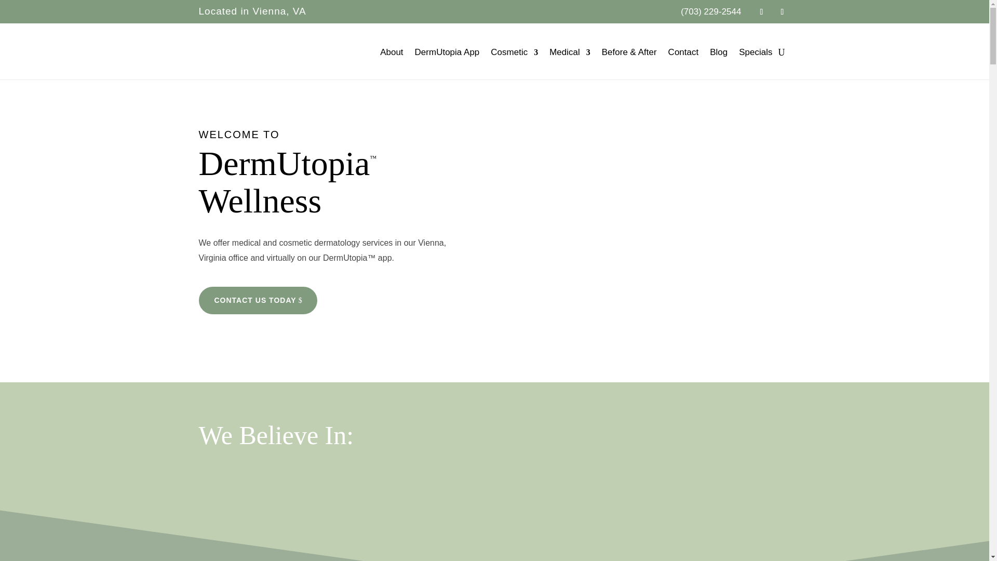 The width and height of the screenshot is (997, 561). What do you see at coordinates (569, 52) in the screenshot?
I see `Medical` at bounding box center [569, 52].